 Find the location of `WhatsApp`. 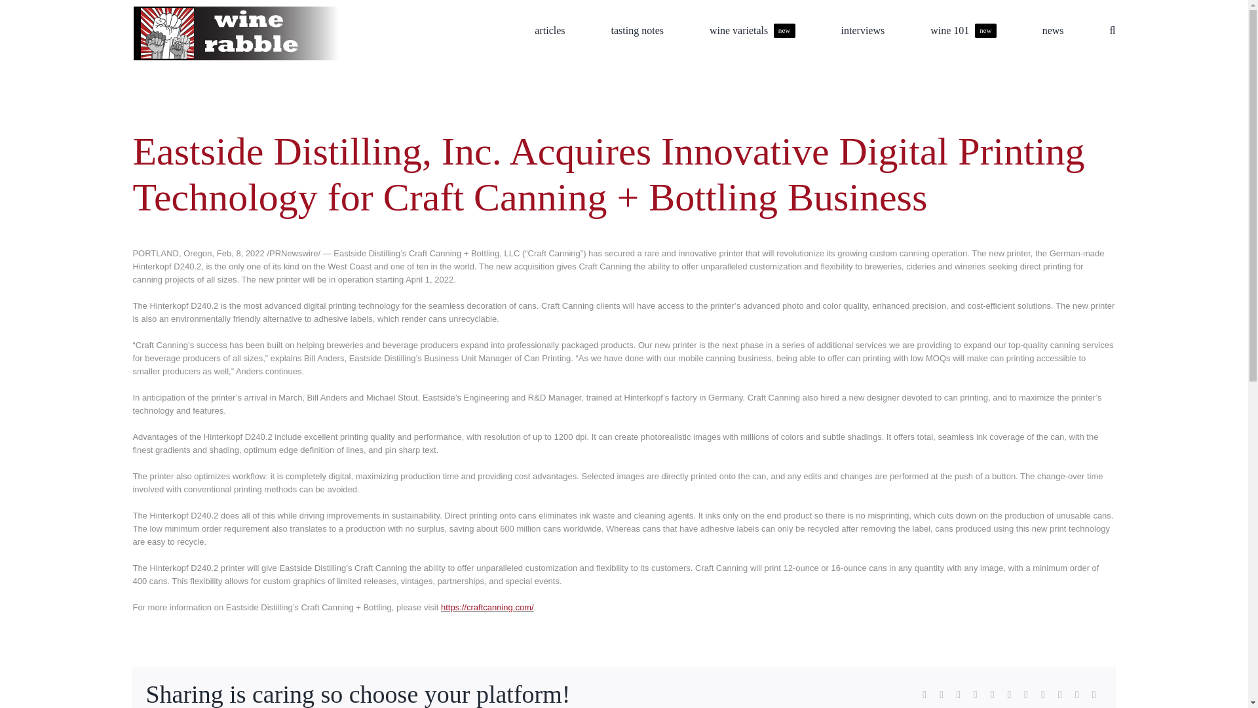

WhatsApp is located at coordinates (1026, 695).